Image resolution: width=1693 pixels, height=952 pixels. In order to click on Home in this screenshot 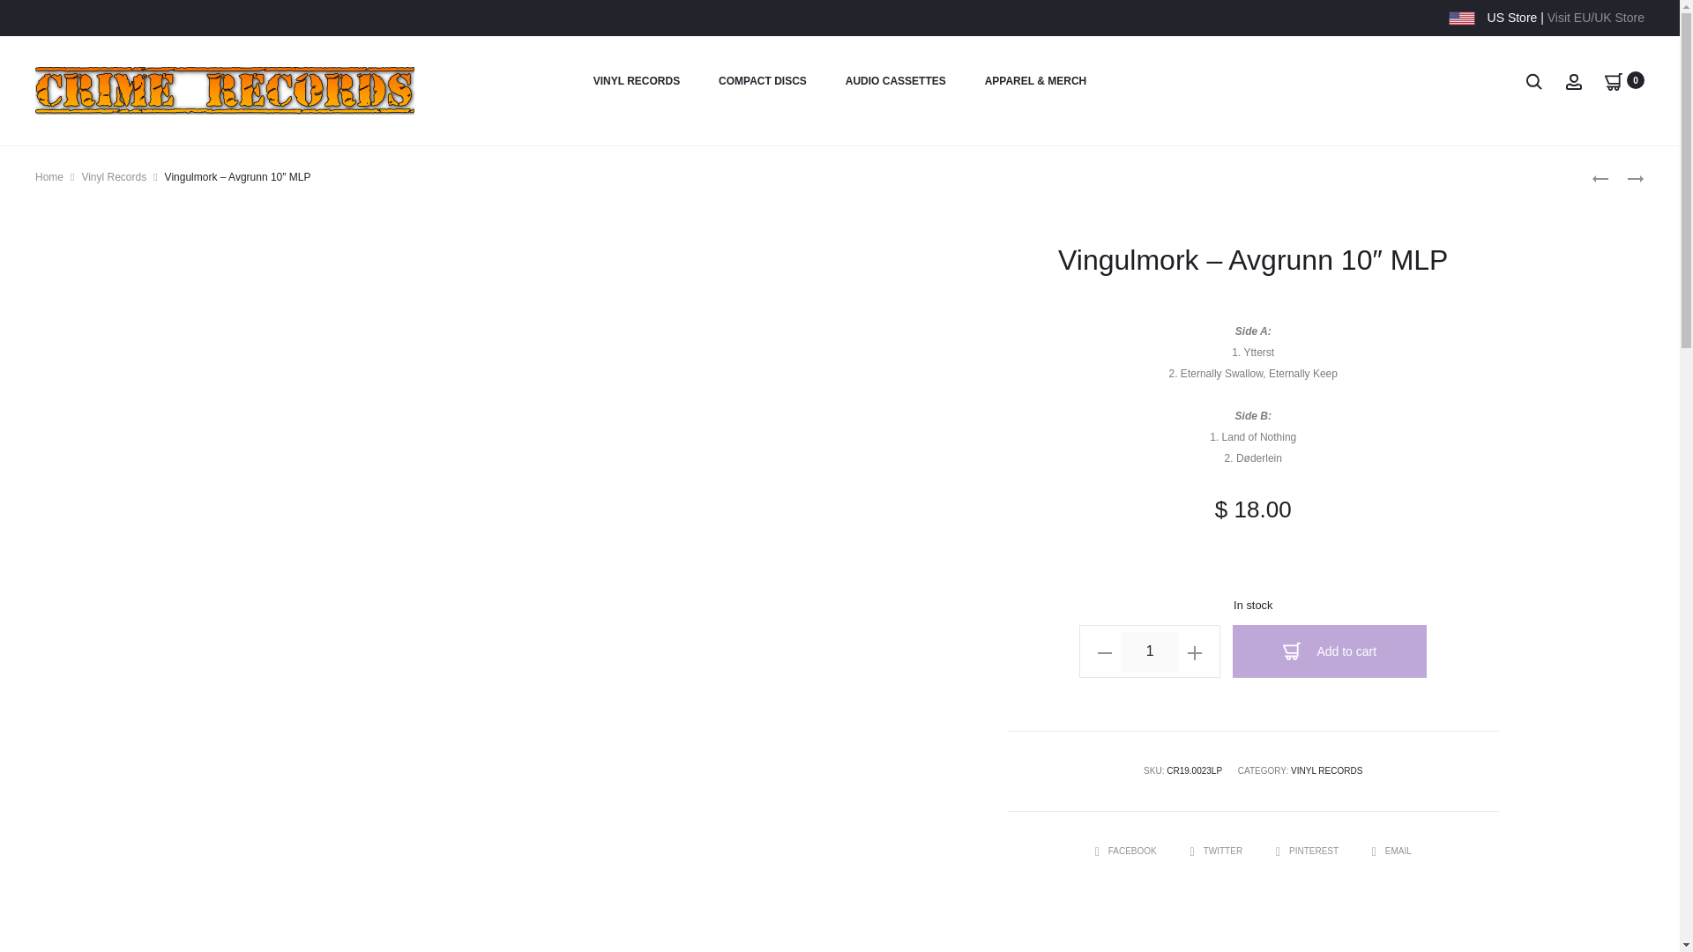, I will do `click(49, 177)`.